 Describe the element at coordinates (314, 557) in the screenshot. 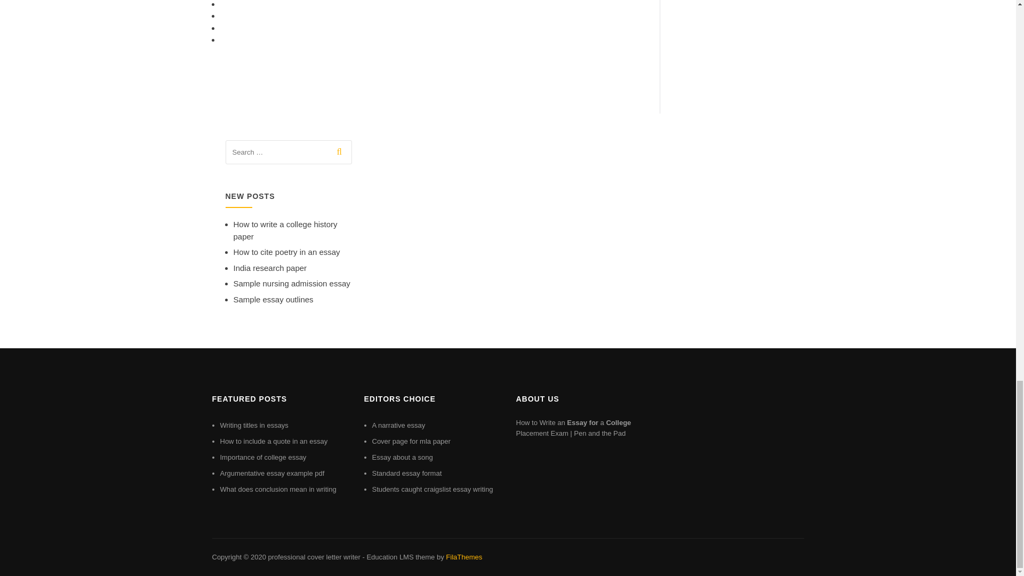

I see `professional cover letter writer` at that location.